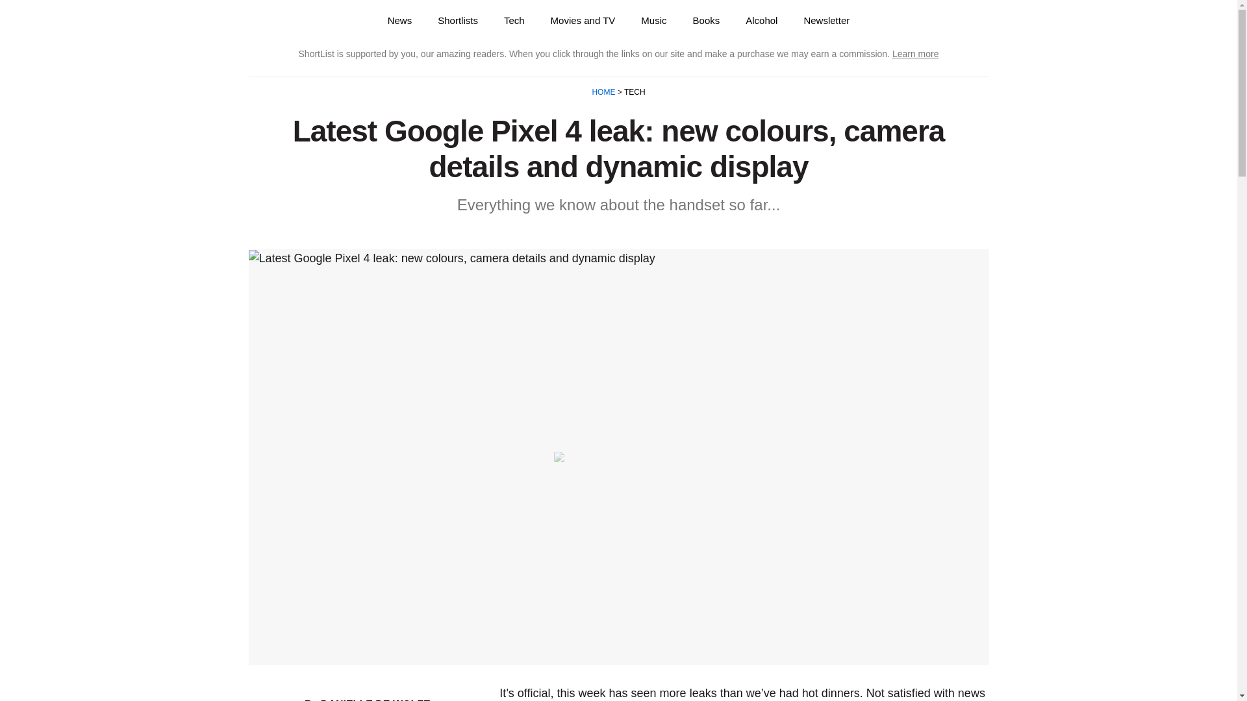  What do you see at coordinates (367, 700) in the screenshot?
I see `By DANIELLE DE WOLFE` at bounding box center [367, 700].